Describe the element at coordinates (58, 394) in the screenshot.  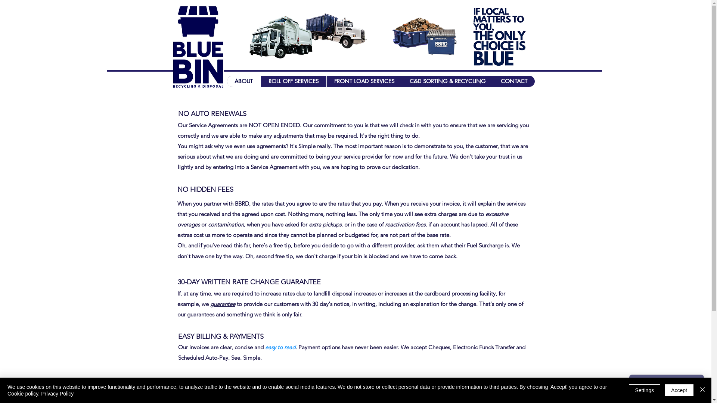
I see `Privacy Policy` at that location.